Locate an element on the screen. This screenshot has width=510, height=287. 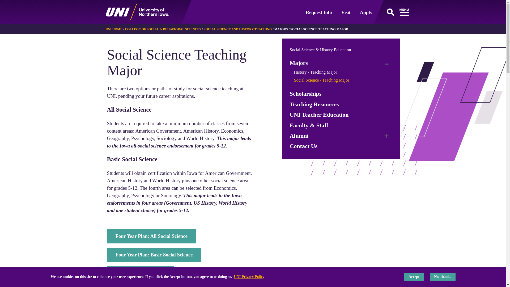
Accept is located at coordinates (414, 277).